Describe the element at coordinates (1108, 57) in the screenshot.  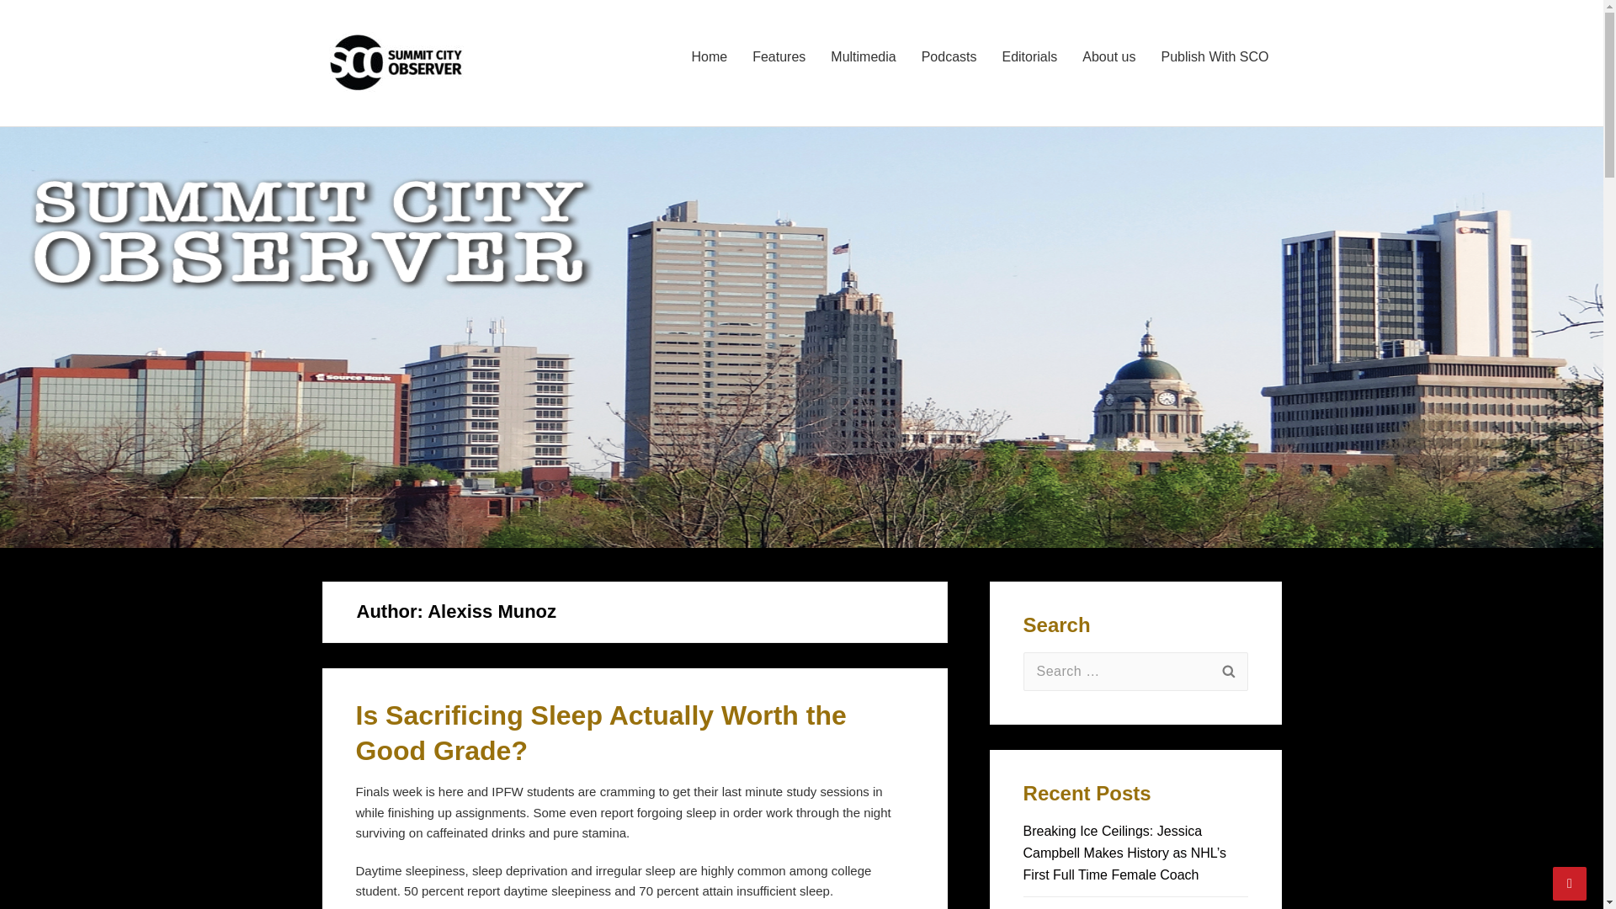
I see `About us` at that location.